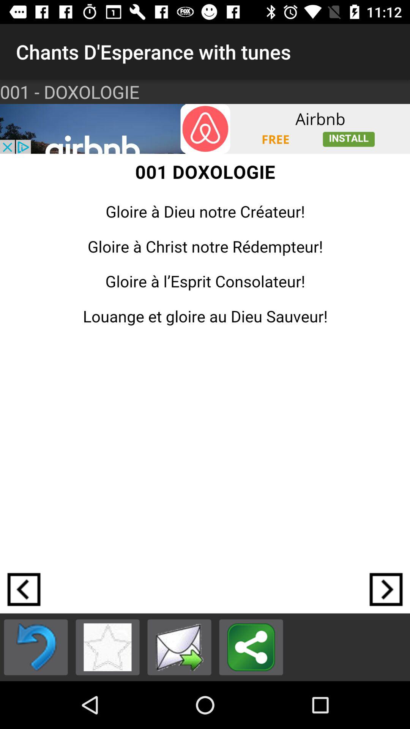  I want to click on share the article, so click(251, 647).